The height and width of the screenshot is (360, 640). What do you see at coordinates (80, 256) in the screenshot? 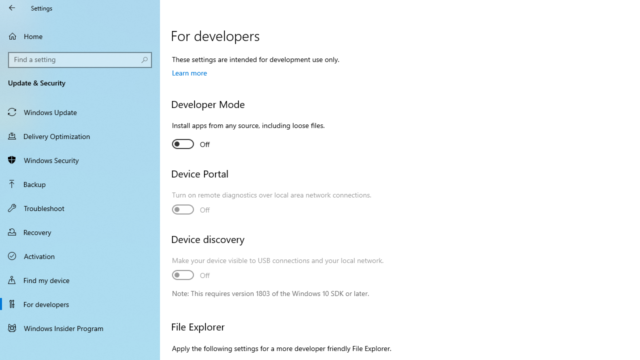
I see `Activation` at bounding box center [80, 256].